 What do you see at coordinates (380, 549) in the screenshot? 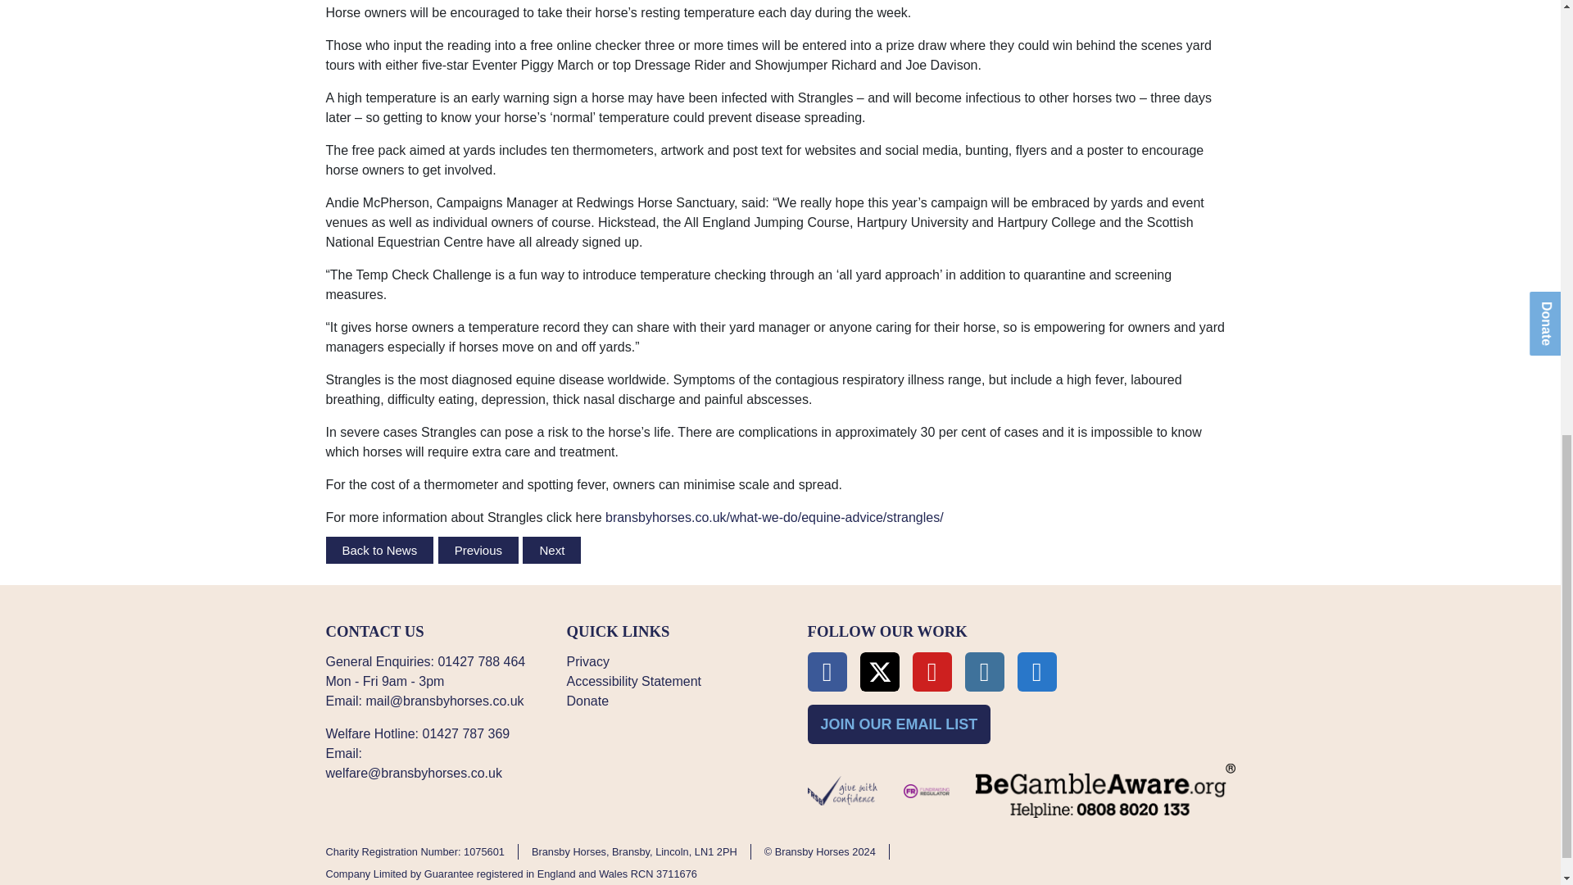
I see `Back to News` at bounding box center [380, 549].